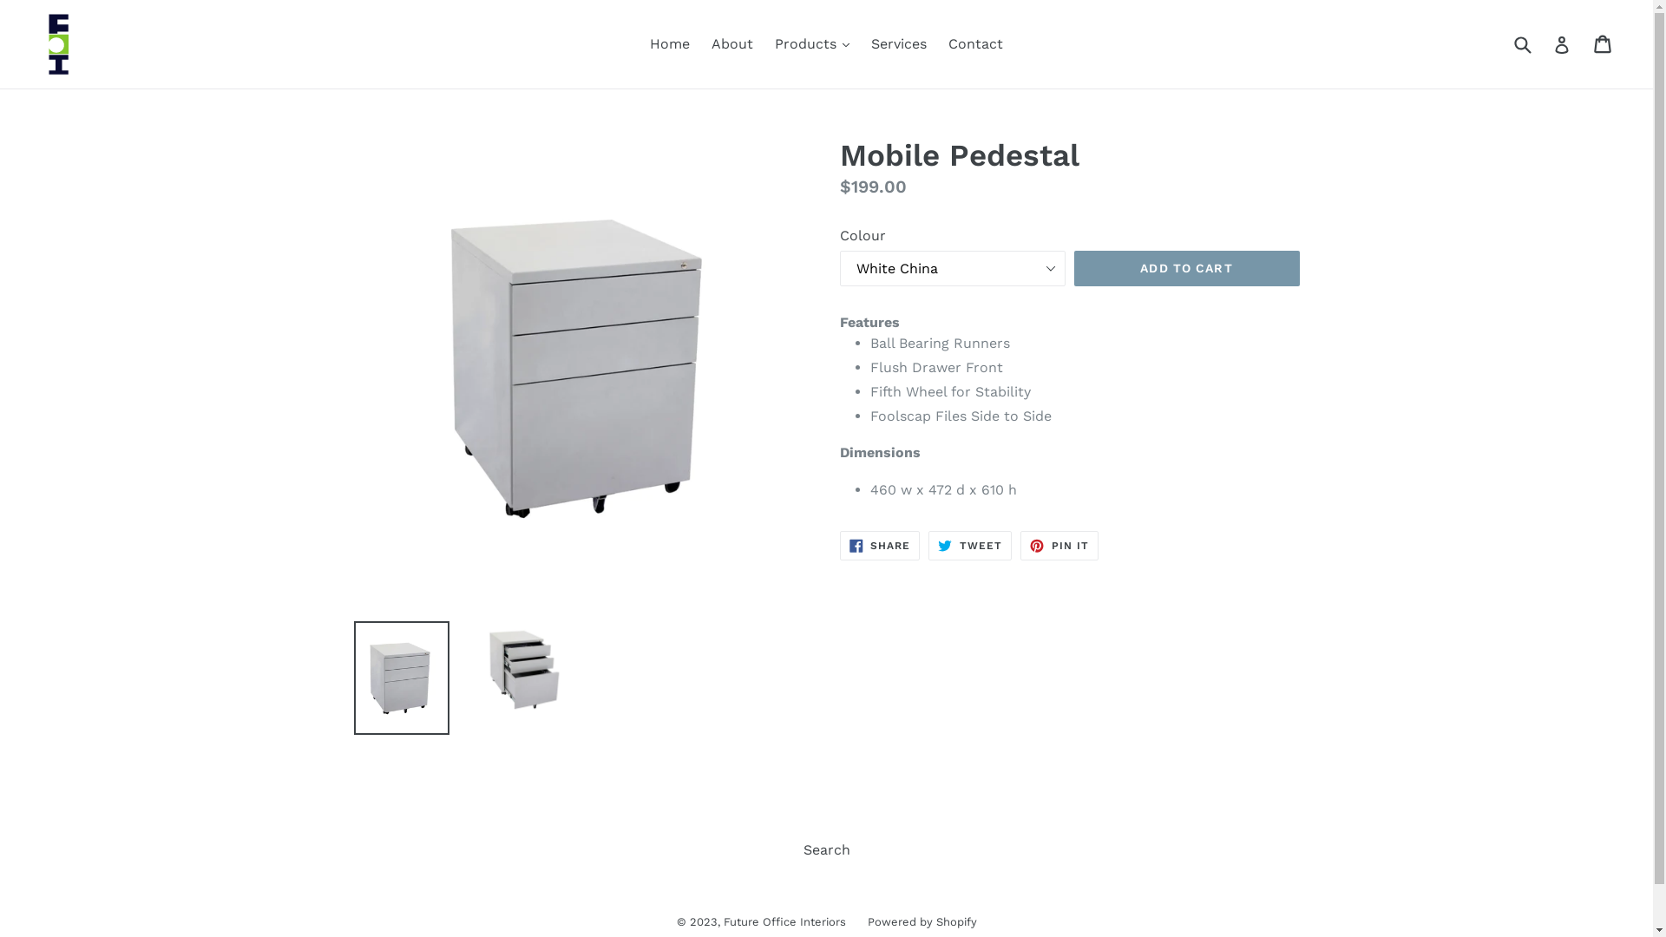 Image resolution: width=1666 pixels, height=937 pixels. I want to click on Cart
Cart, so click(1604, 44).